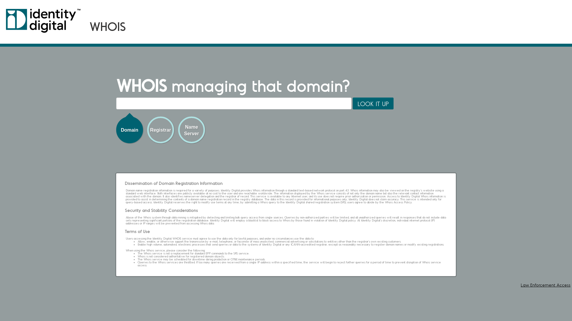  Describe the element at coordinates (546, 285) in the screenshot. I see `Law Enforcement Access` at that location.